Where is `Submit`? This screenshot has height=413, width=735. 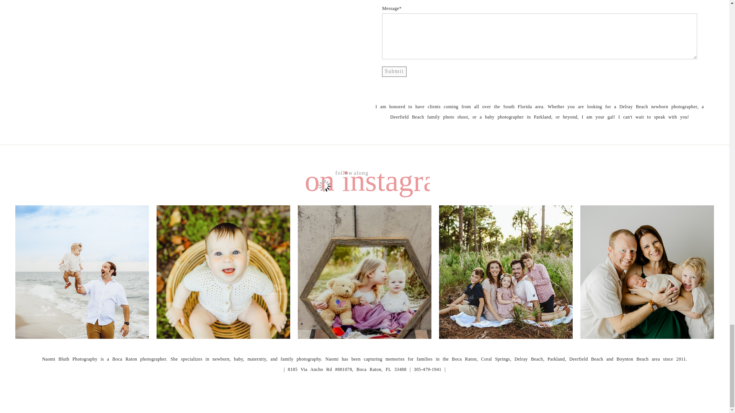 Submit is located at coordinates (394, 71).